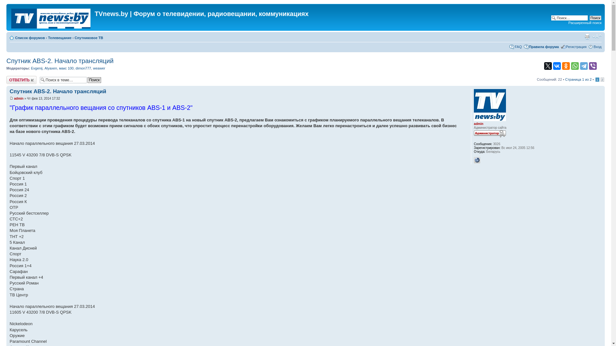 The image size is (616, 346). What do you see at coordinates (603, 79) in the screenshot?
I see `2` at bounding box center [603, 79].